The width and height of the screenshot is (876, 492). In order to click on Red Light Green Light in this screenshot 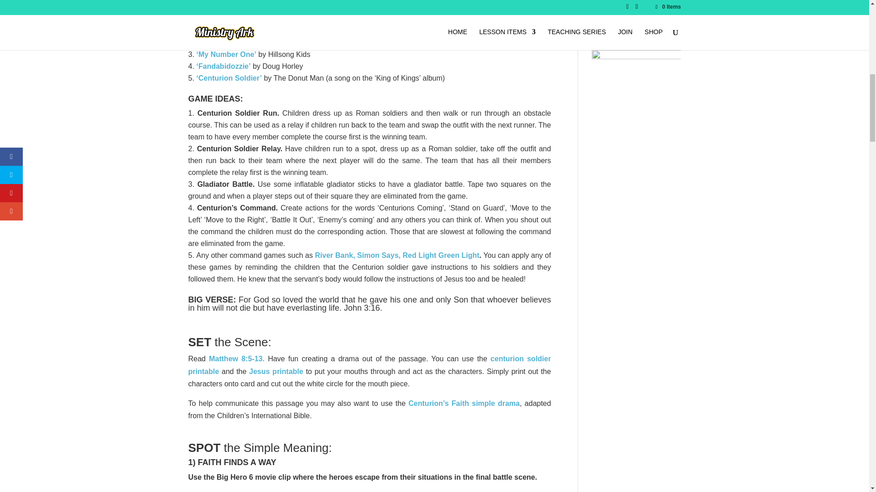, I will do `click(440, 255)`.